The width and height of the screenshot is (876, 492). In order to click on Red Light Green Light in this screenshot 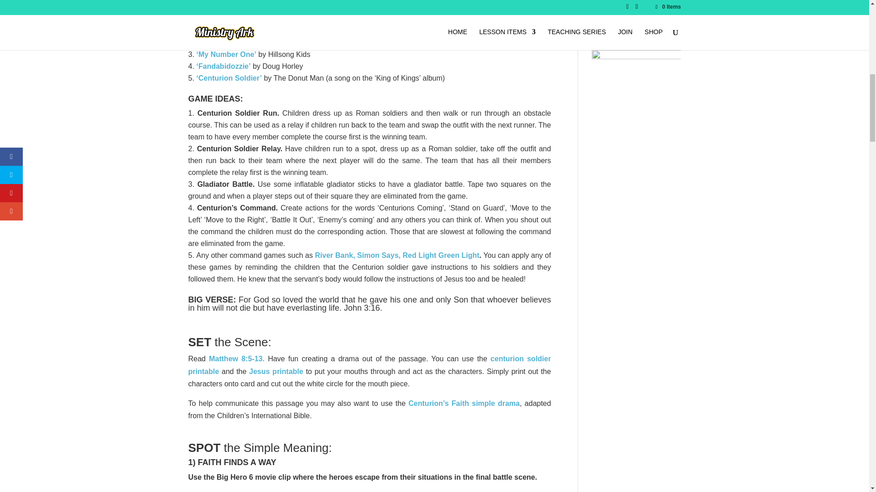, I will do `click(440, 255)`.